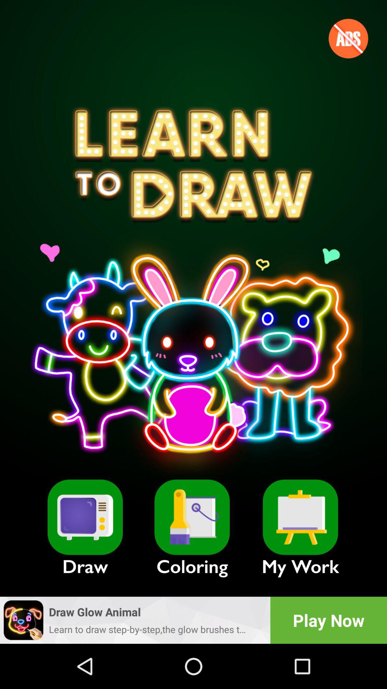  Describe the element at coordinates (329, 620) in the screenshot. I see `turn off the item below the my work item` at that location.